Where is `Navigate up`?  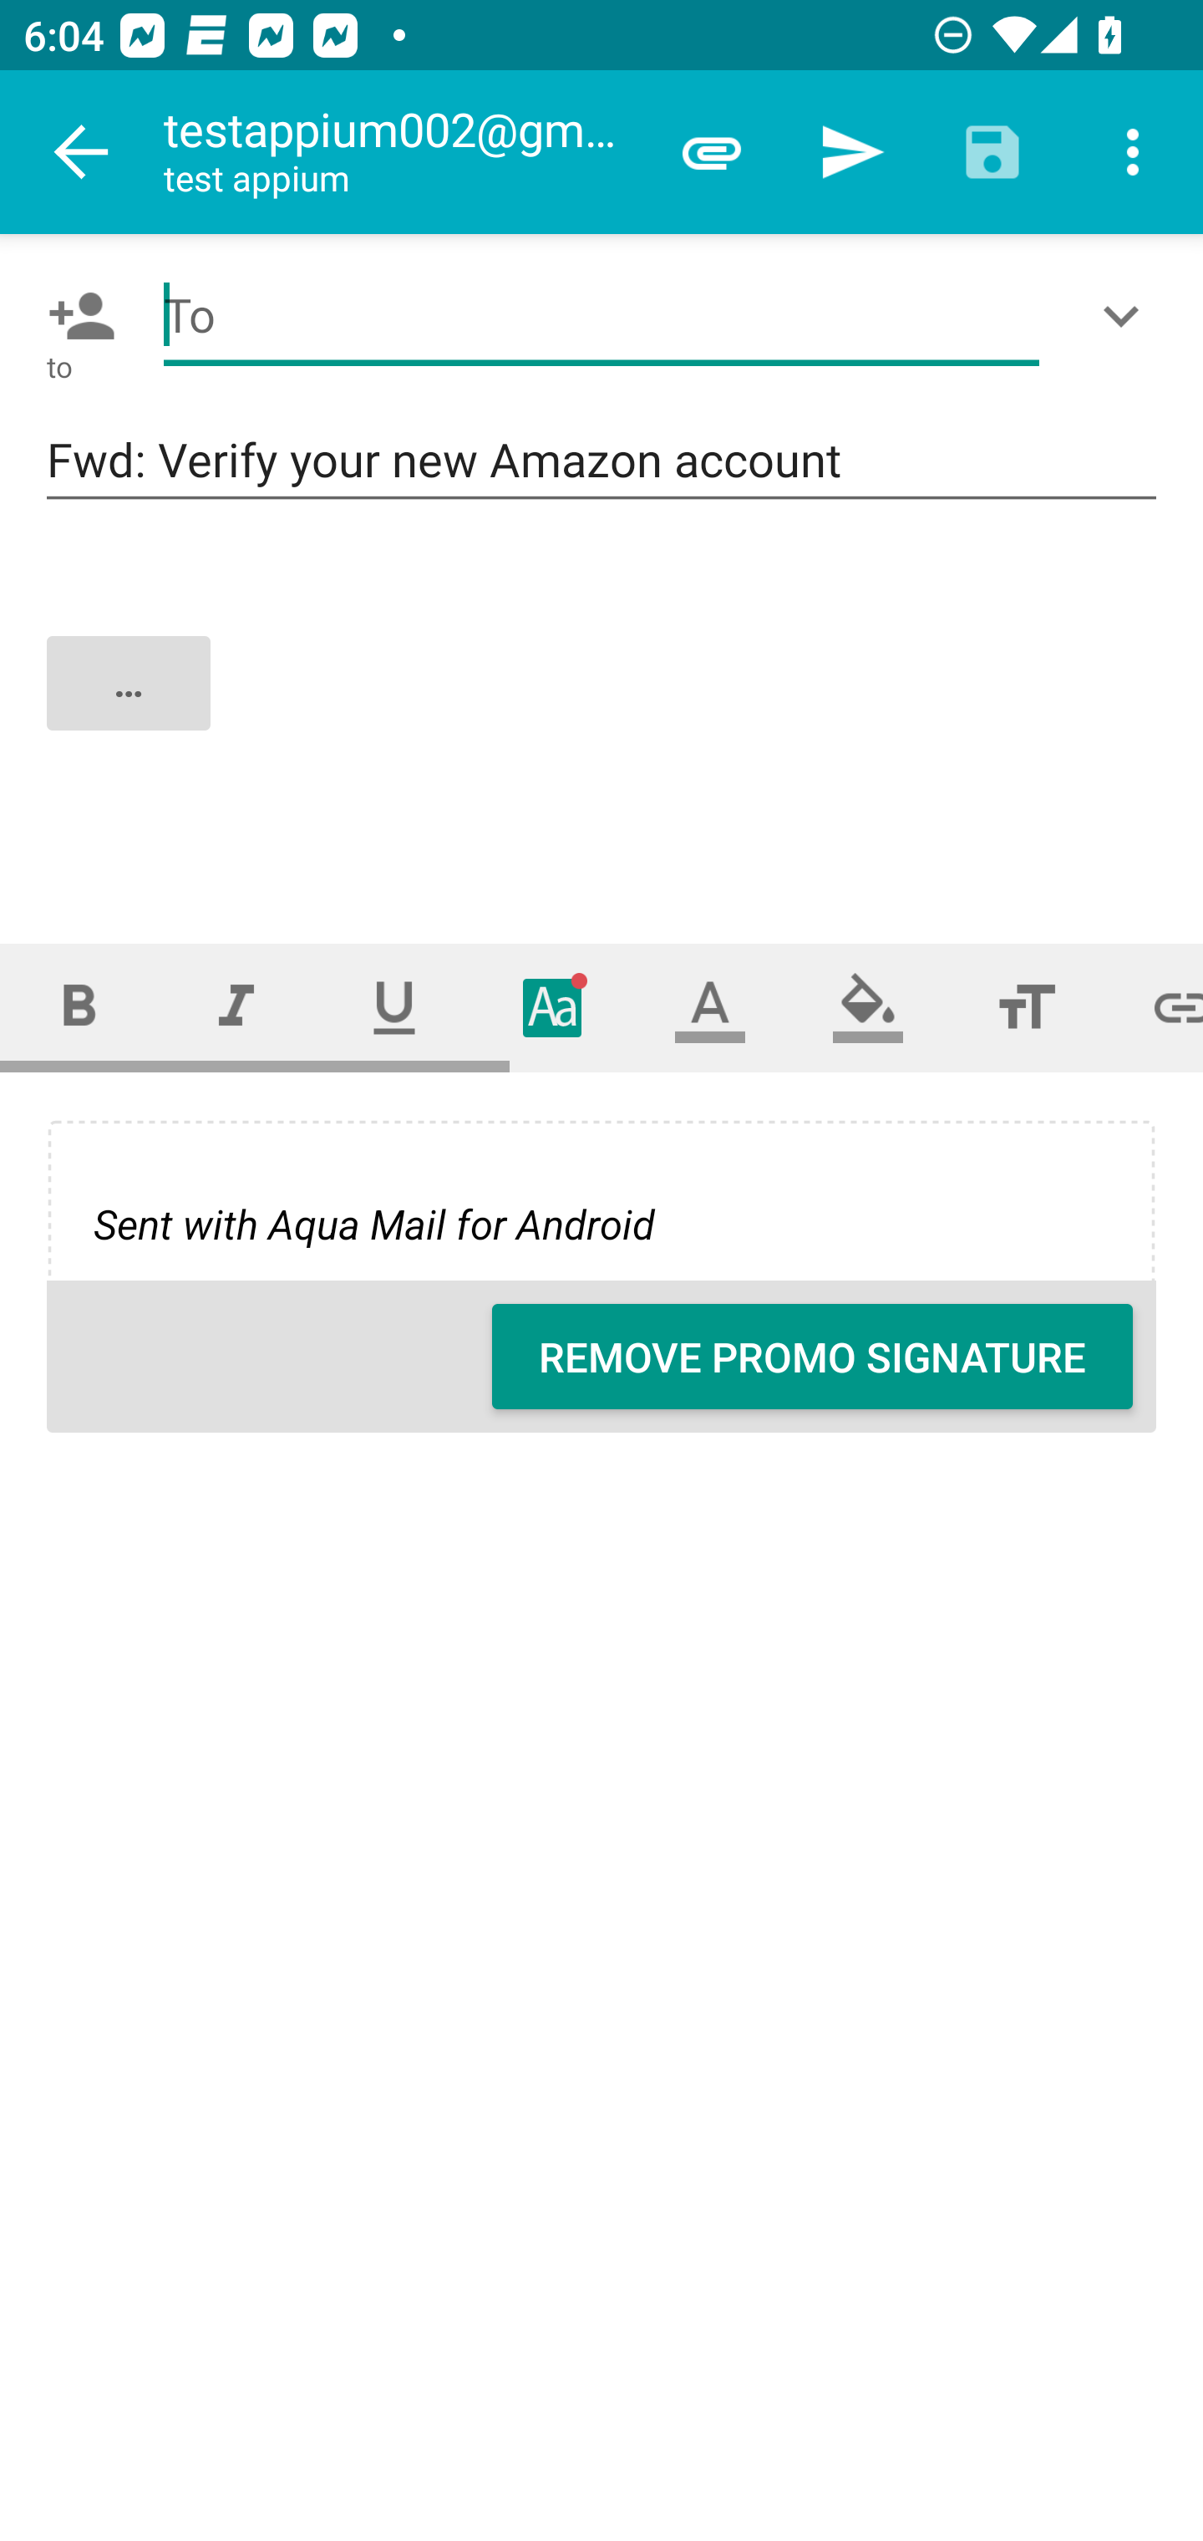 Navigate up is located at coordinates (82, 152).